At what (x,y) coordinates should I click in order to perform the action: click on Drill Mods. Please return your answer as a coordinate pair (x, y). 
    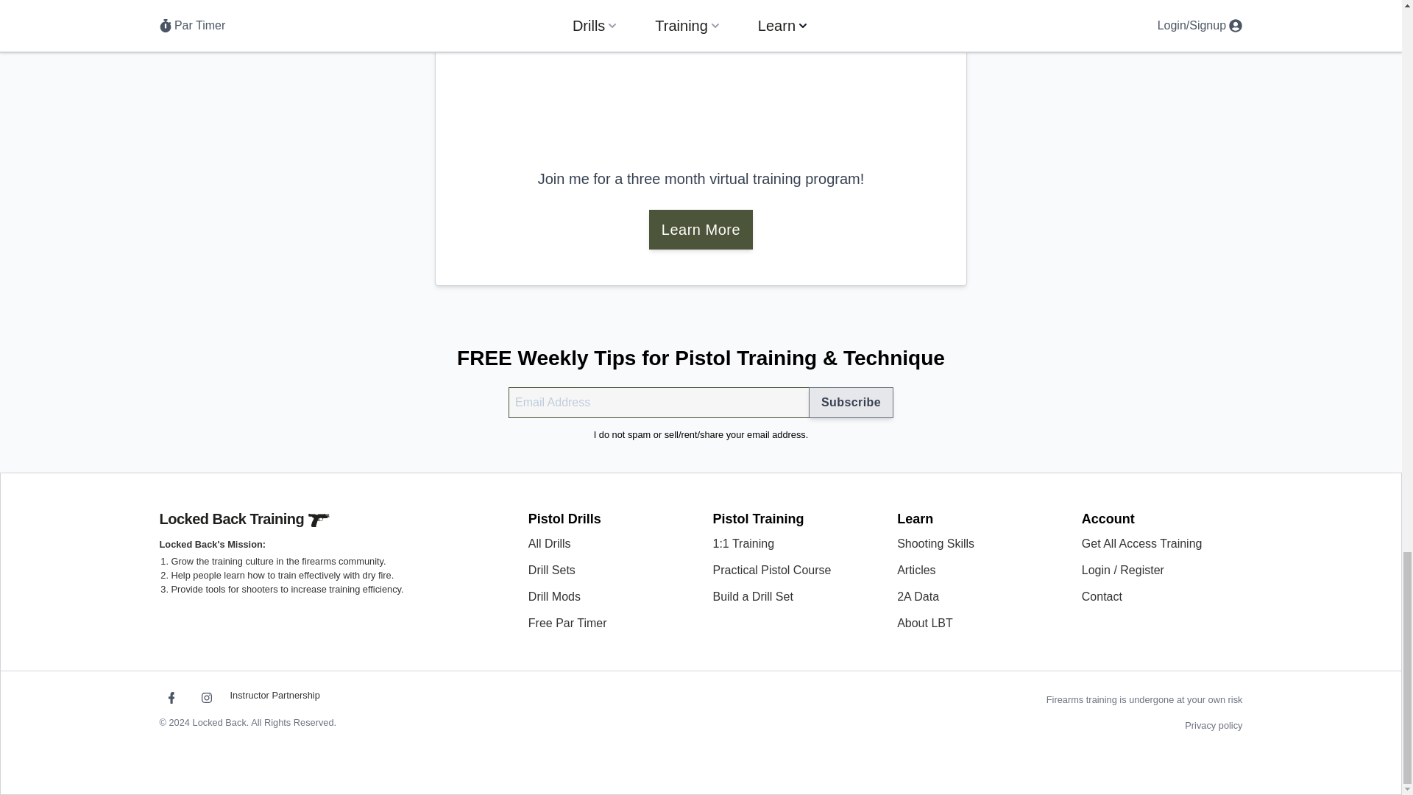
    Looking at the image, I should click on (555, 596).